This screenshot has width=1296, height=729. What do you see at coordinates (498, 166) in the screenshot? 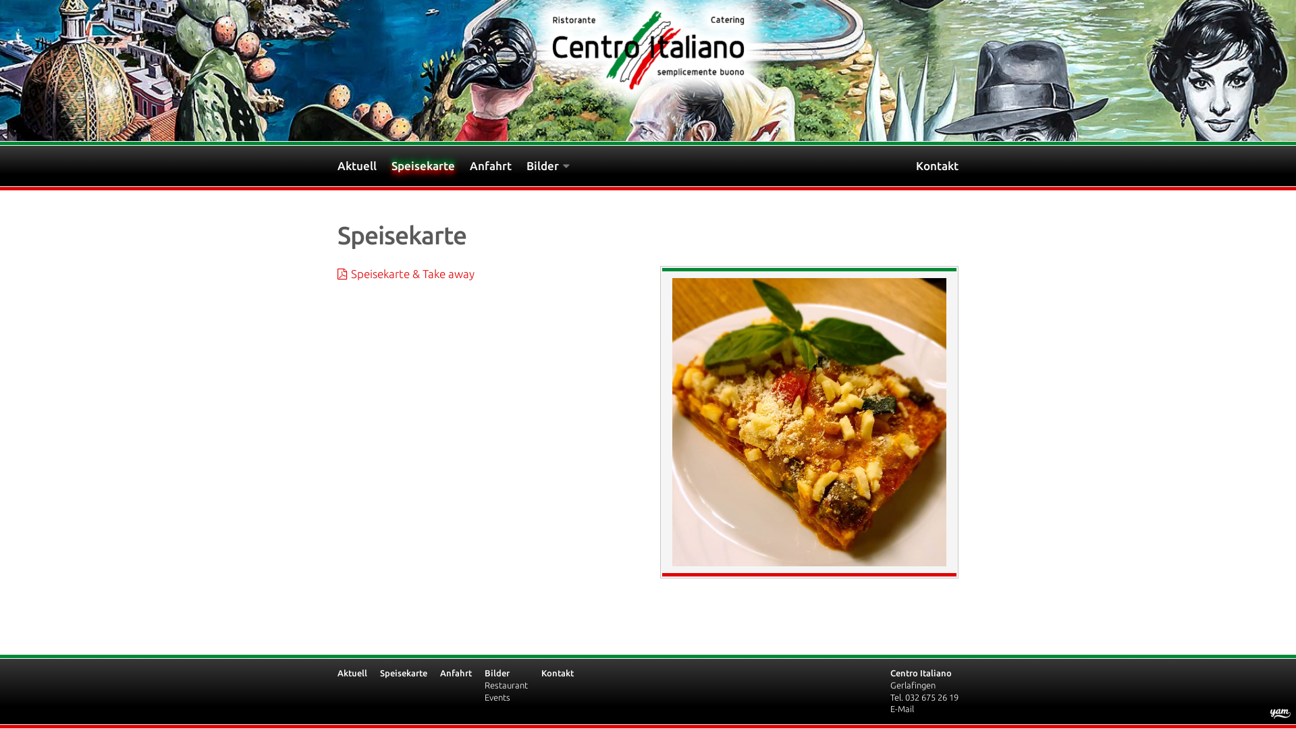
I see `Anfahrt` at bounding box center [498, 166].